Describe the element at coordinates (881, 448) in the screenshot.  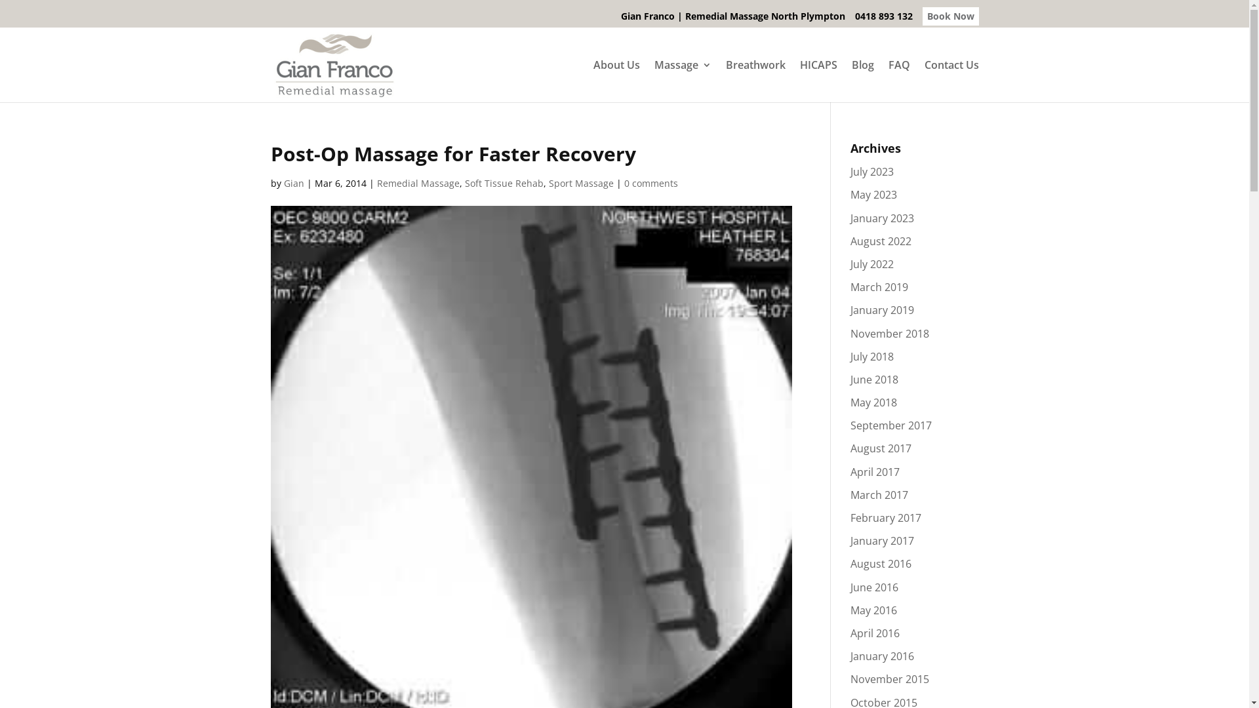
I see `August 2017` at that location.